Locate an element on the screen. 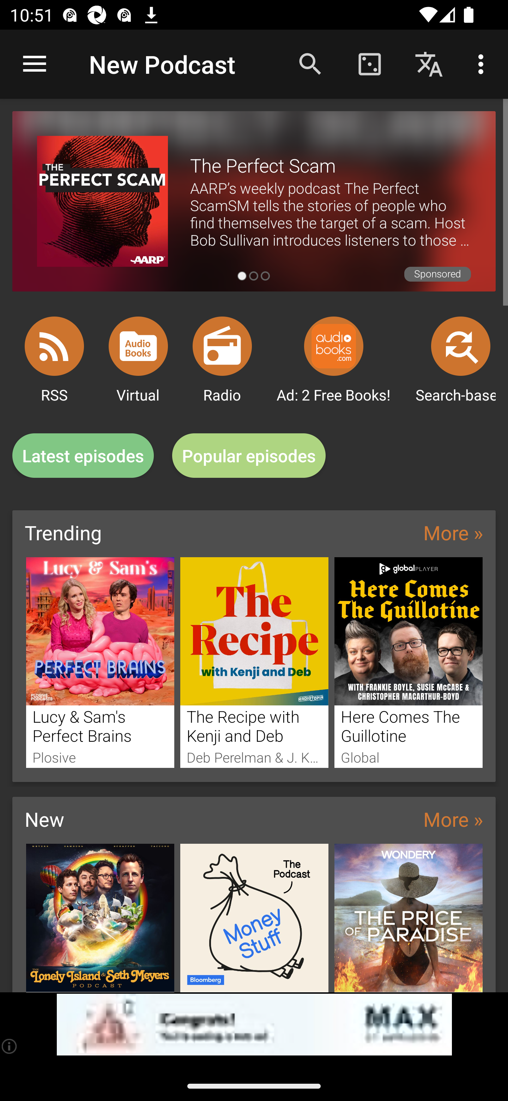 The width and height of the screenshot is (508, 1101). Virtual is located at coordinates (138, 346).